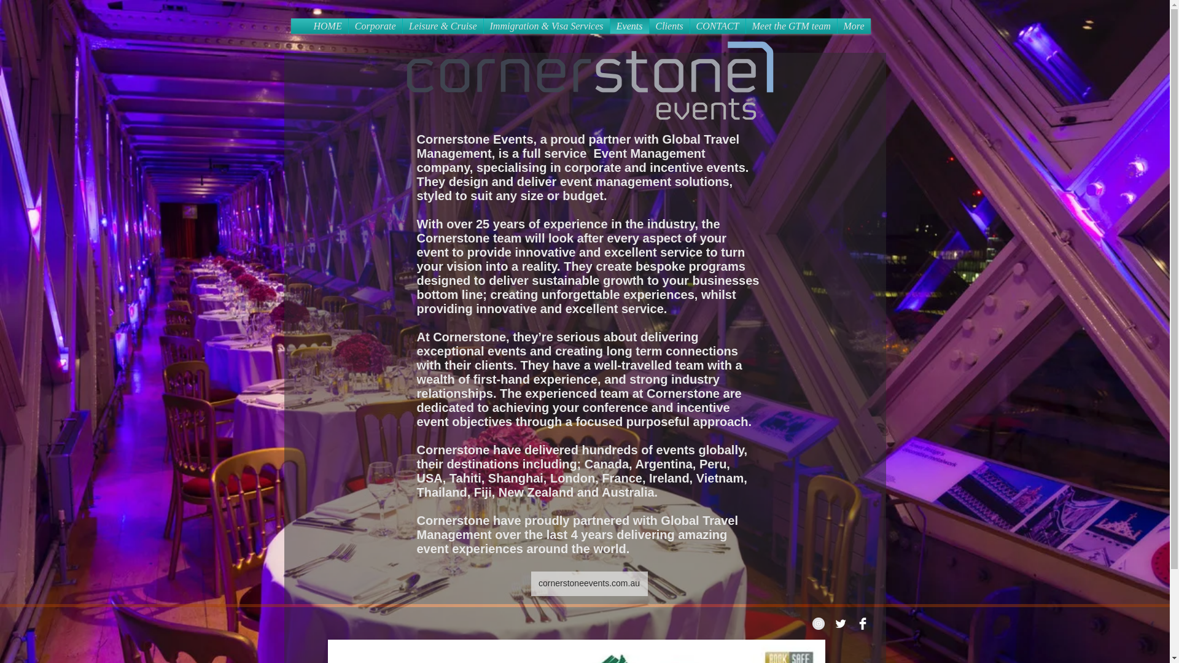  I want to click on Meet the GTM team, so click(790, 26).